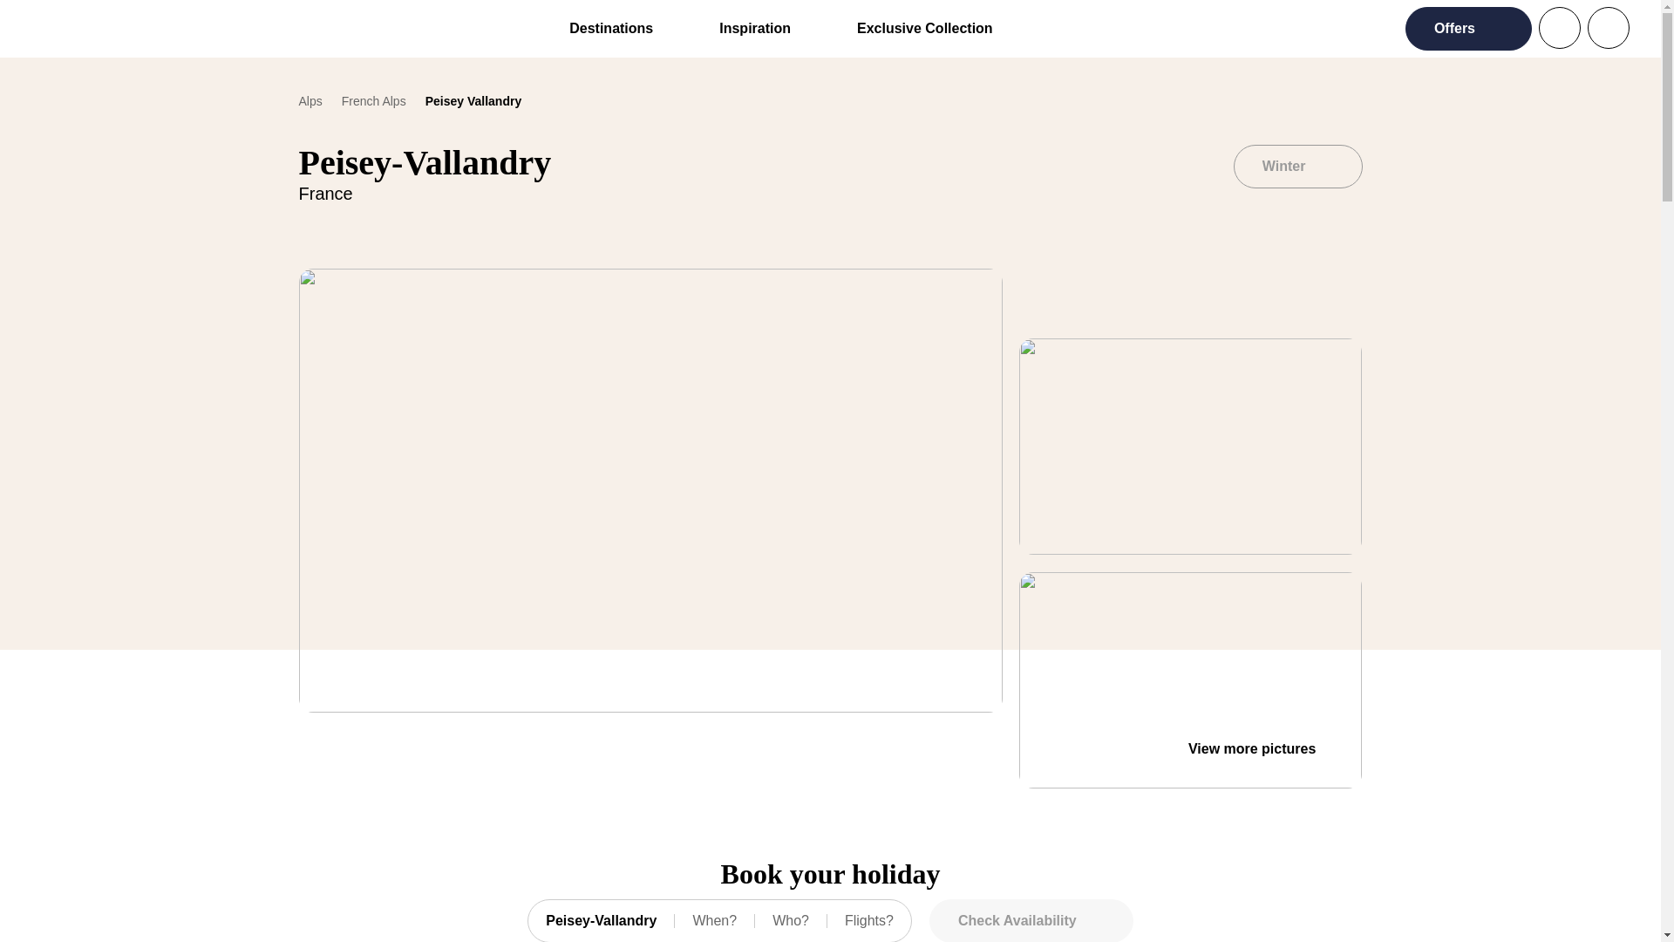 The width and height of the screenshot is (1674, 942). What do you see at coordinates (1252, 749) in the screenshot?
I see `View more pictures` at bounding box center [1252, 749].